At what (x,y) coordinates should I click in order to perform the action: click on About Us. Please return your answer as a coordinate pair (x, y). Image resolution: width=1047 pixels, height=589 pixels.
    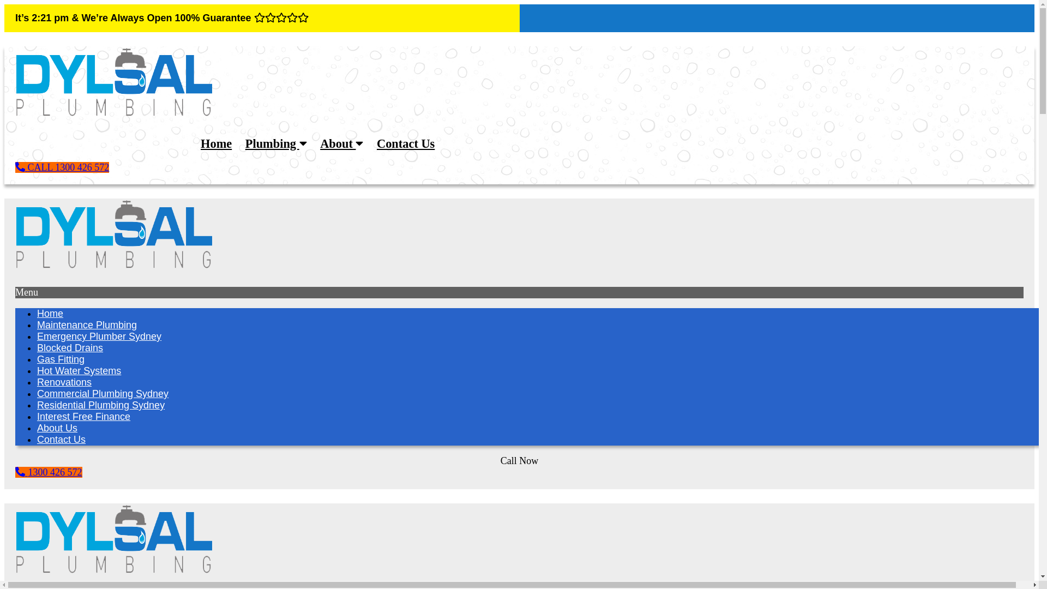
    Looking at the image, I should click on (57, 428).